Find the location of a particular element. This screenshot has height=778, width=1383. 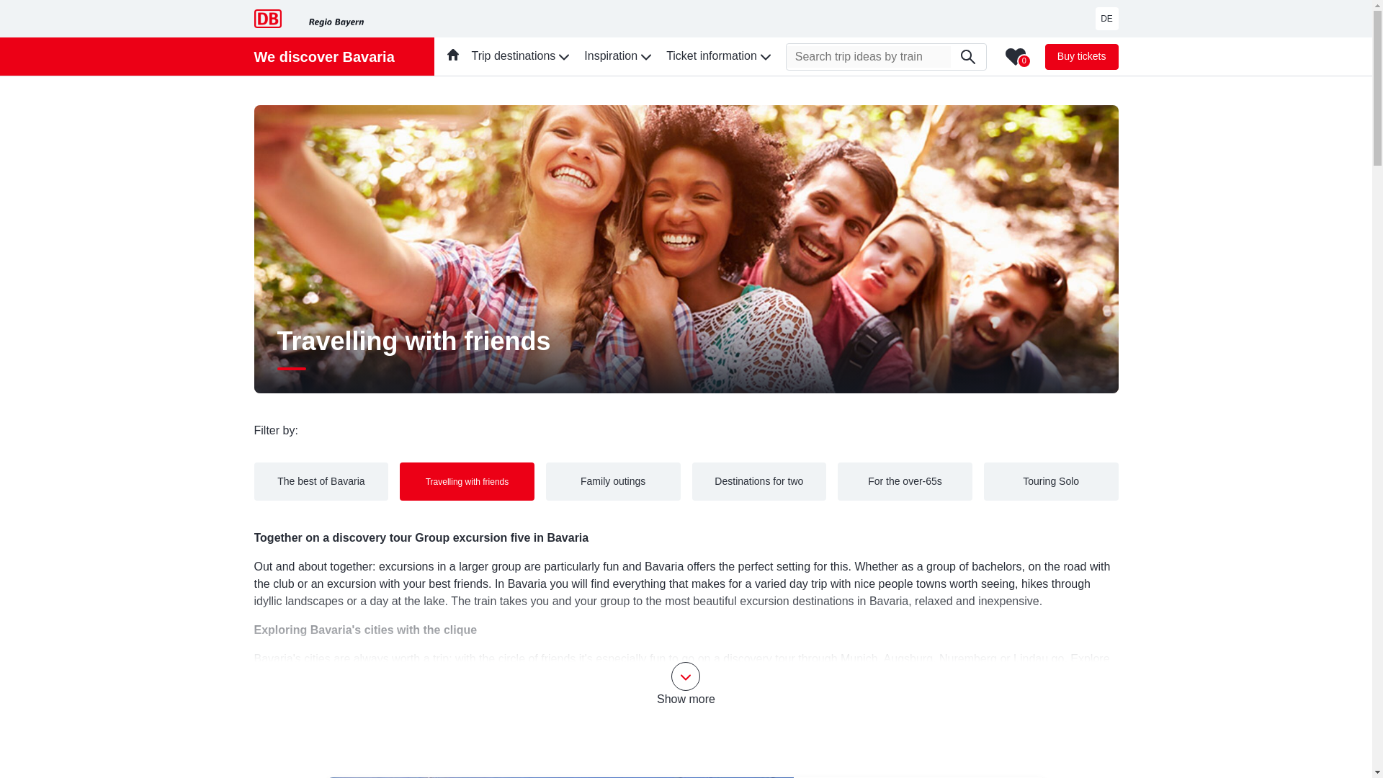

Family outings is located at coordinates (613, 481).